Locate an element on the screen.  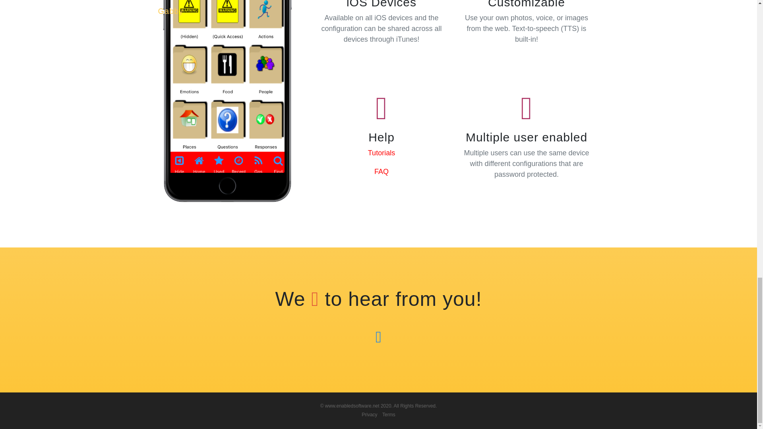
Terms is located at coordinates (389, 414).